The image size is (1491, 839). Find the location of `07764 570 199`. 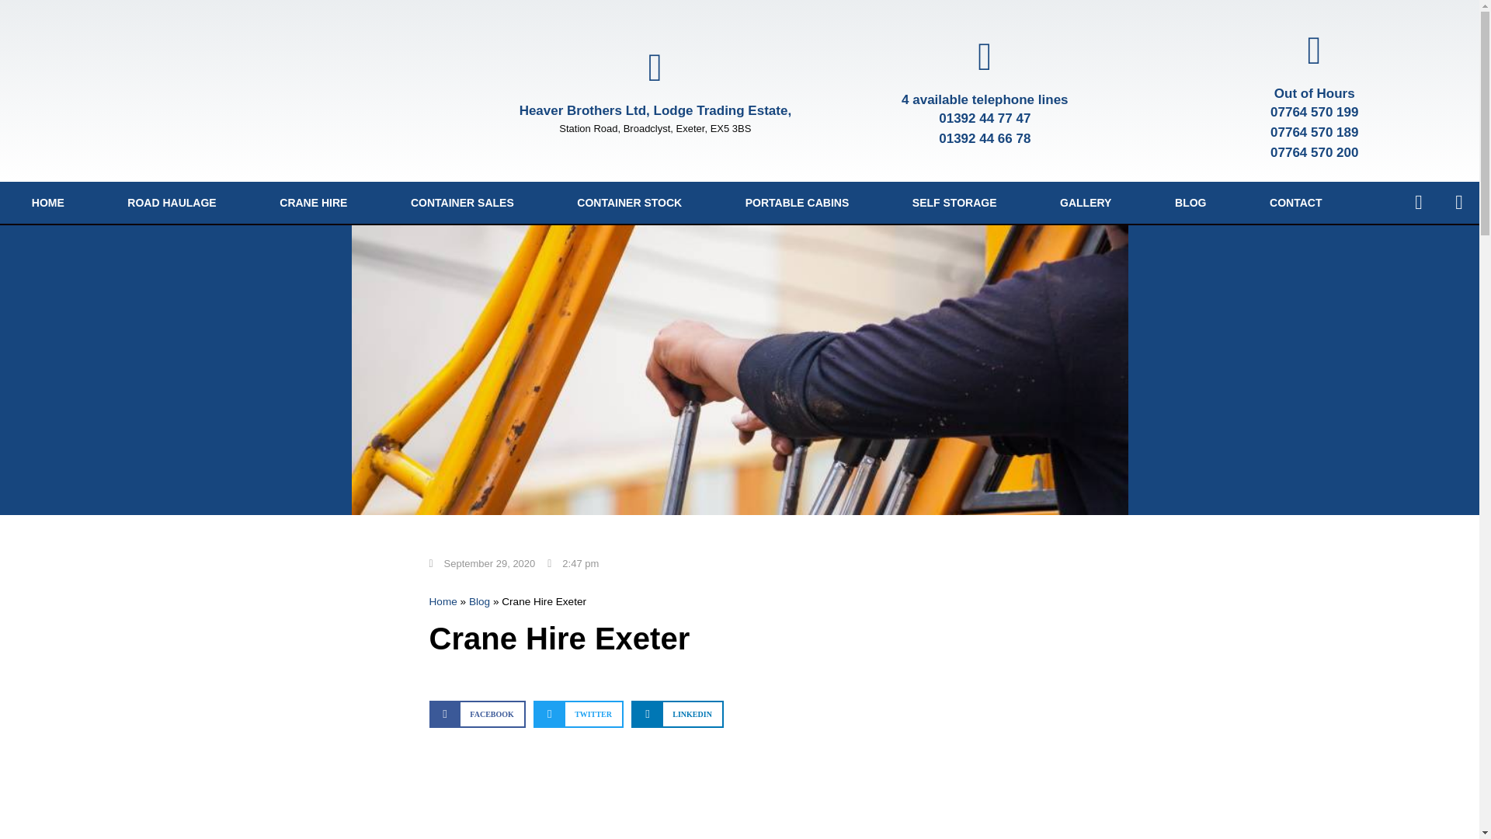

07764 570 199 is located at coordinates (1314, 112).